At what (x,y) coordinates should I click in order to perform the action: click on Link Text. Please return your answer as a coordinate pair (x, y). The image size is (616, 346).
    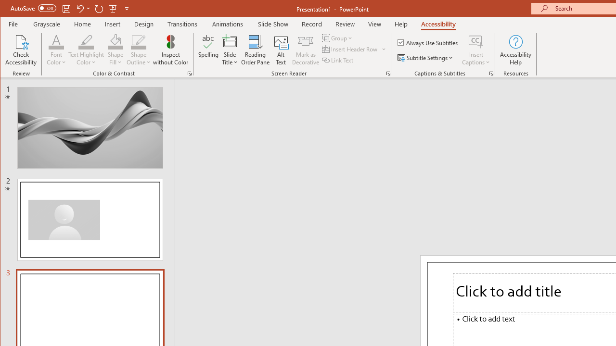
    Looking at the image, I should click on (338, 60).